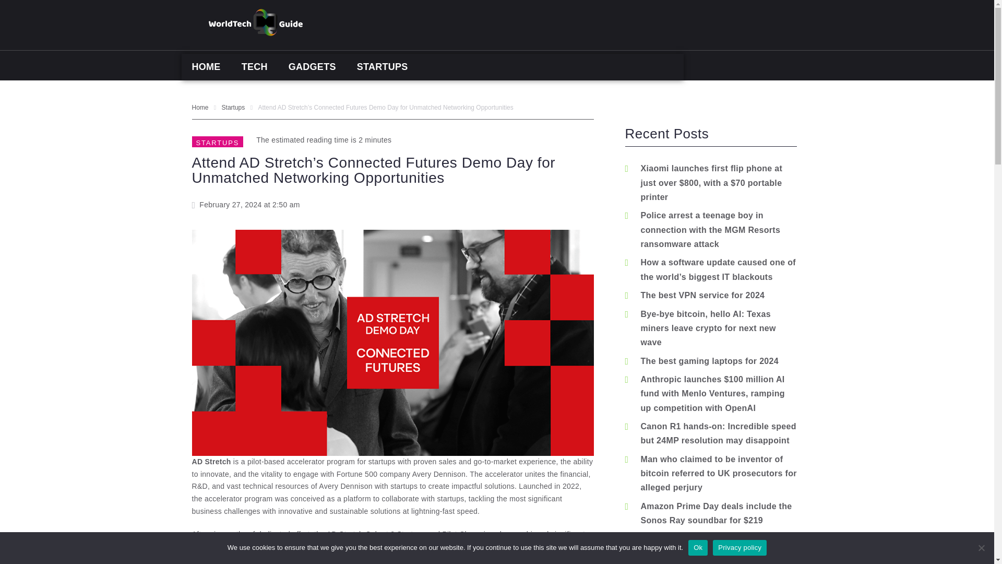 Image resolution: width=1002 pixels, height=564 pixels. I want to click on HOME, so click(206, 67).